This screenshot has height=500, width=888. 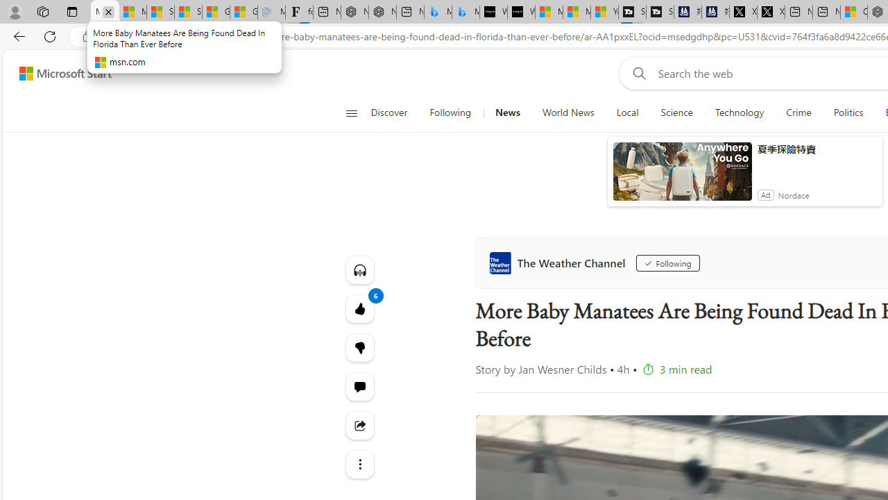 I want to click on Skip to content, so click(x=60, y=74).